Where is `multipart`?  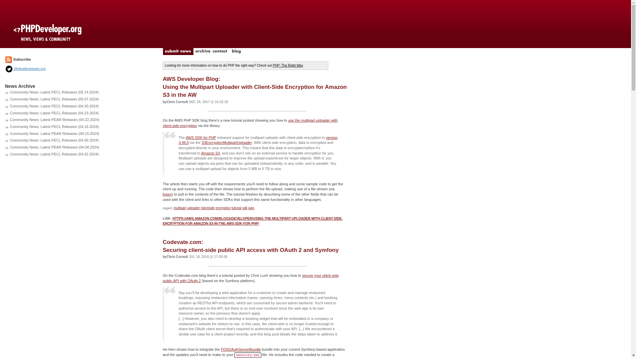 multipart is located at coordinates (180, 208).